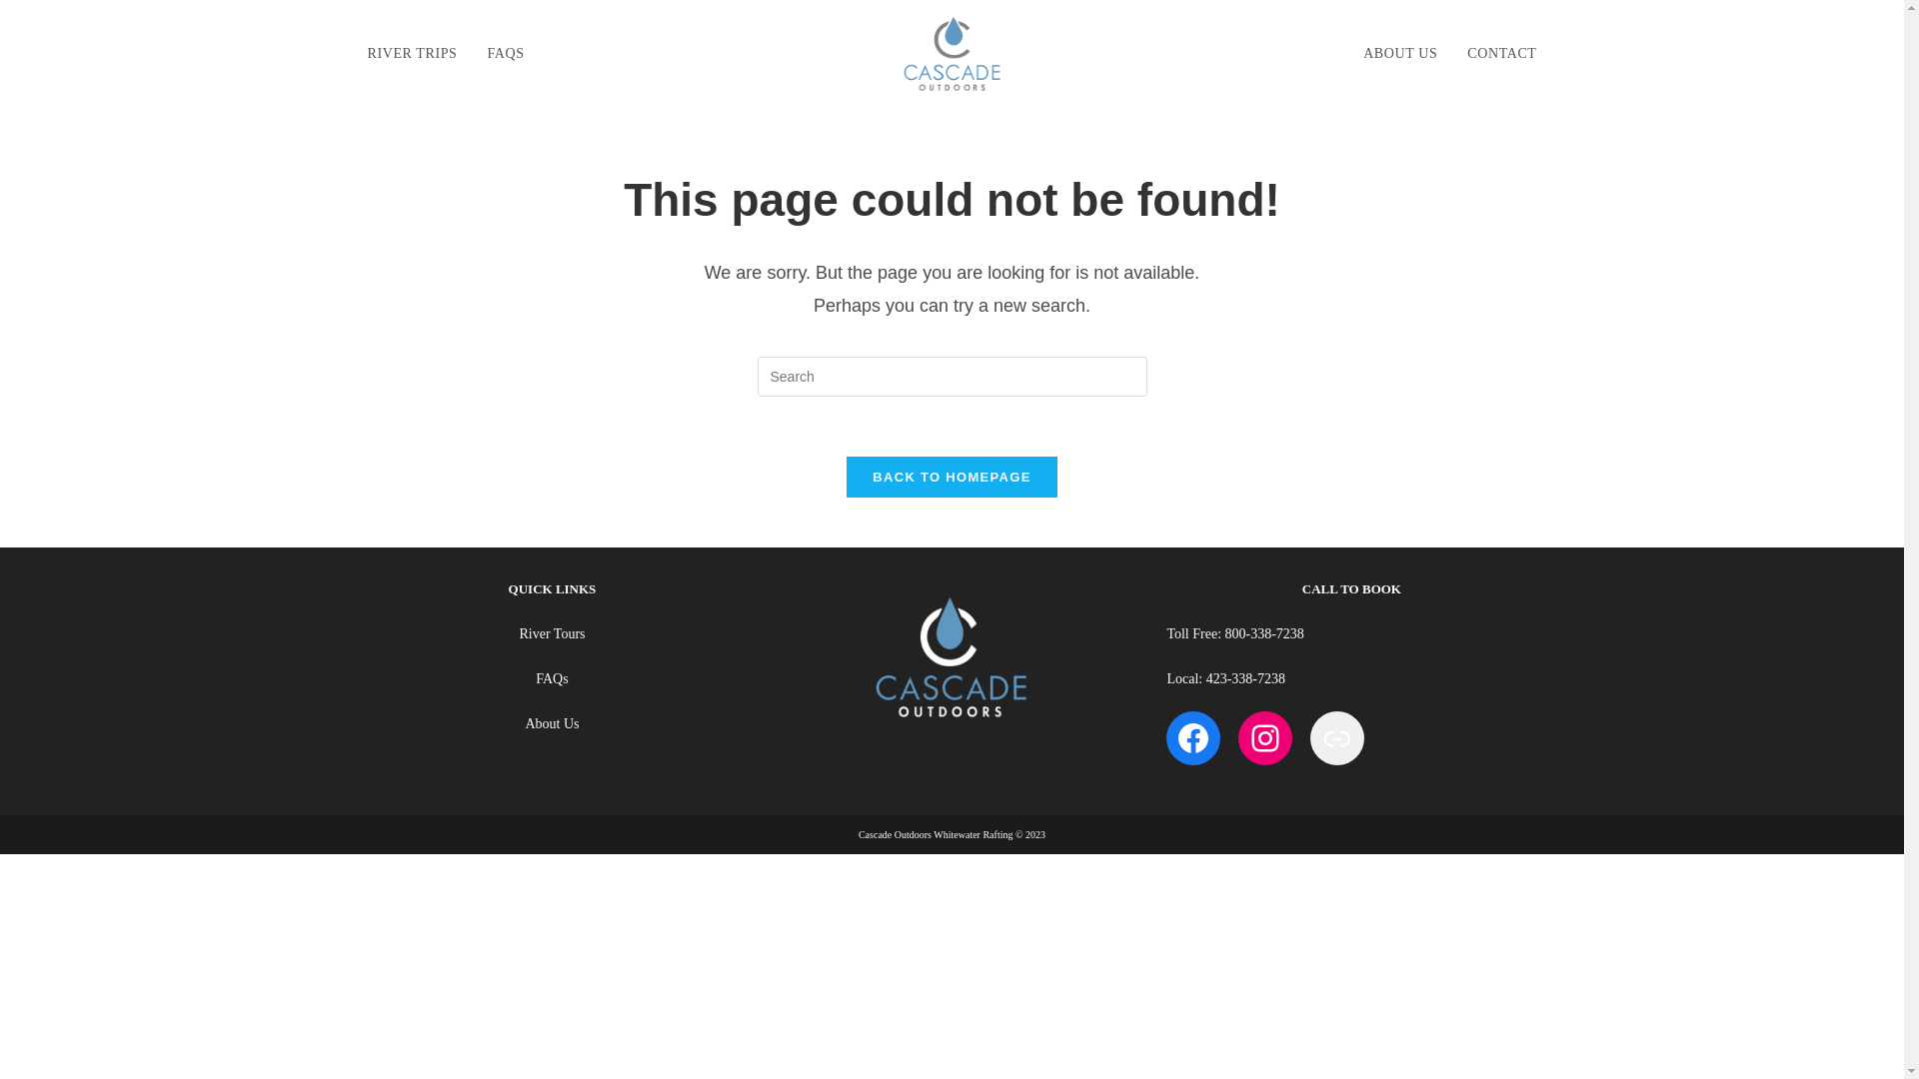  I want to click on FAQS, so click(506, 54).